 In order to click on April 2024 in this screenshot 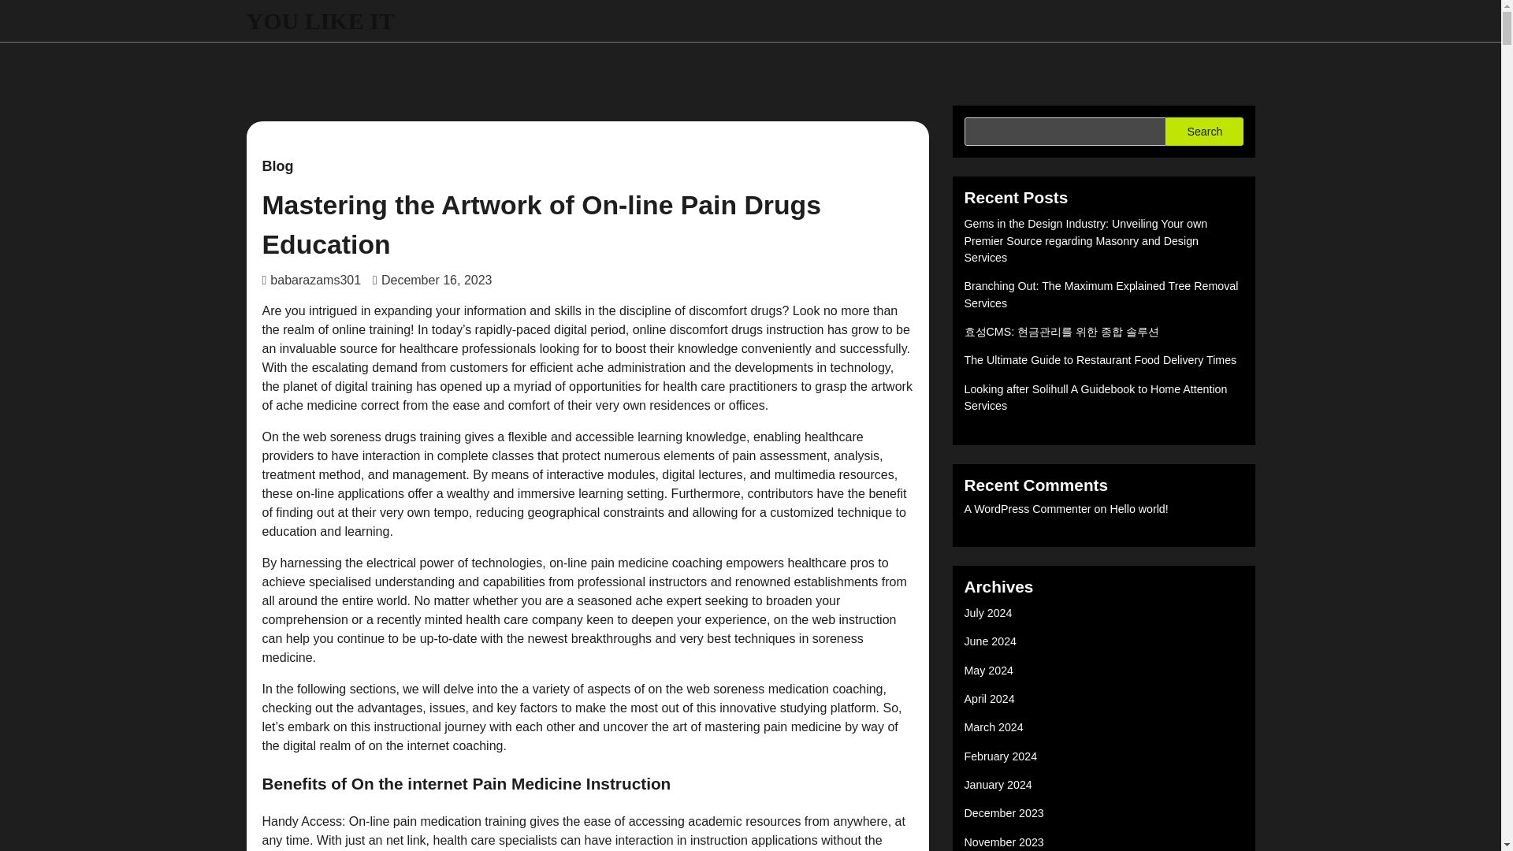, I will do `click(990, 699)`.